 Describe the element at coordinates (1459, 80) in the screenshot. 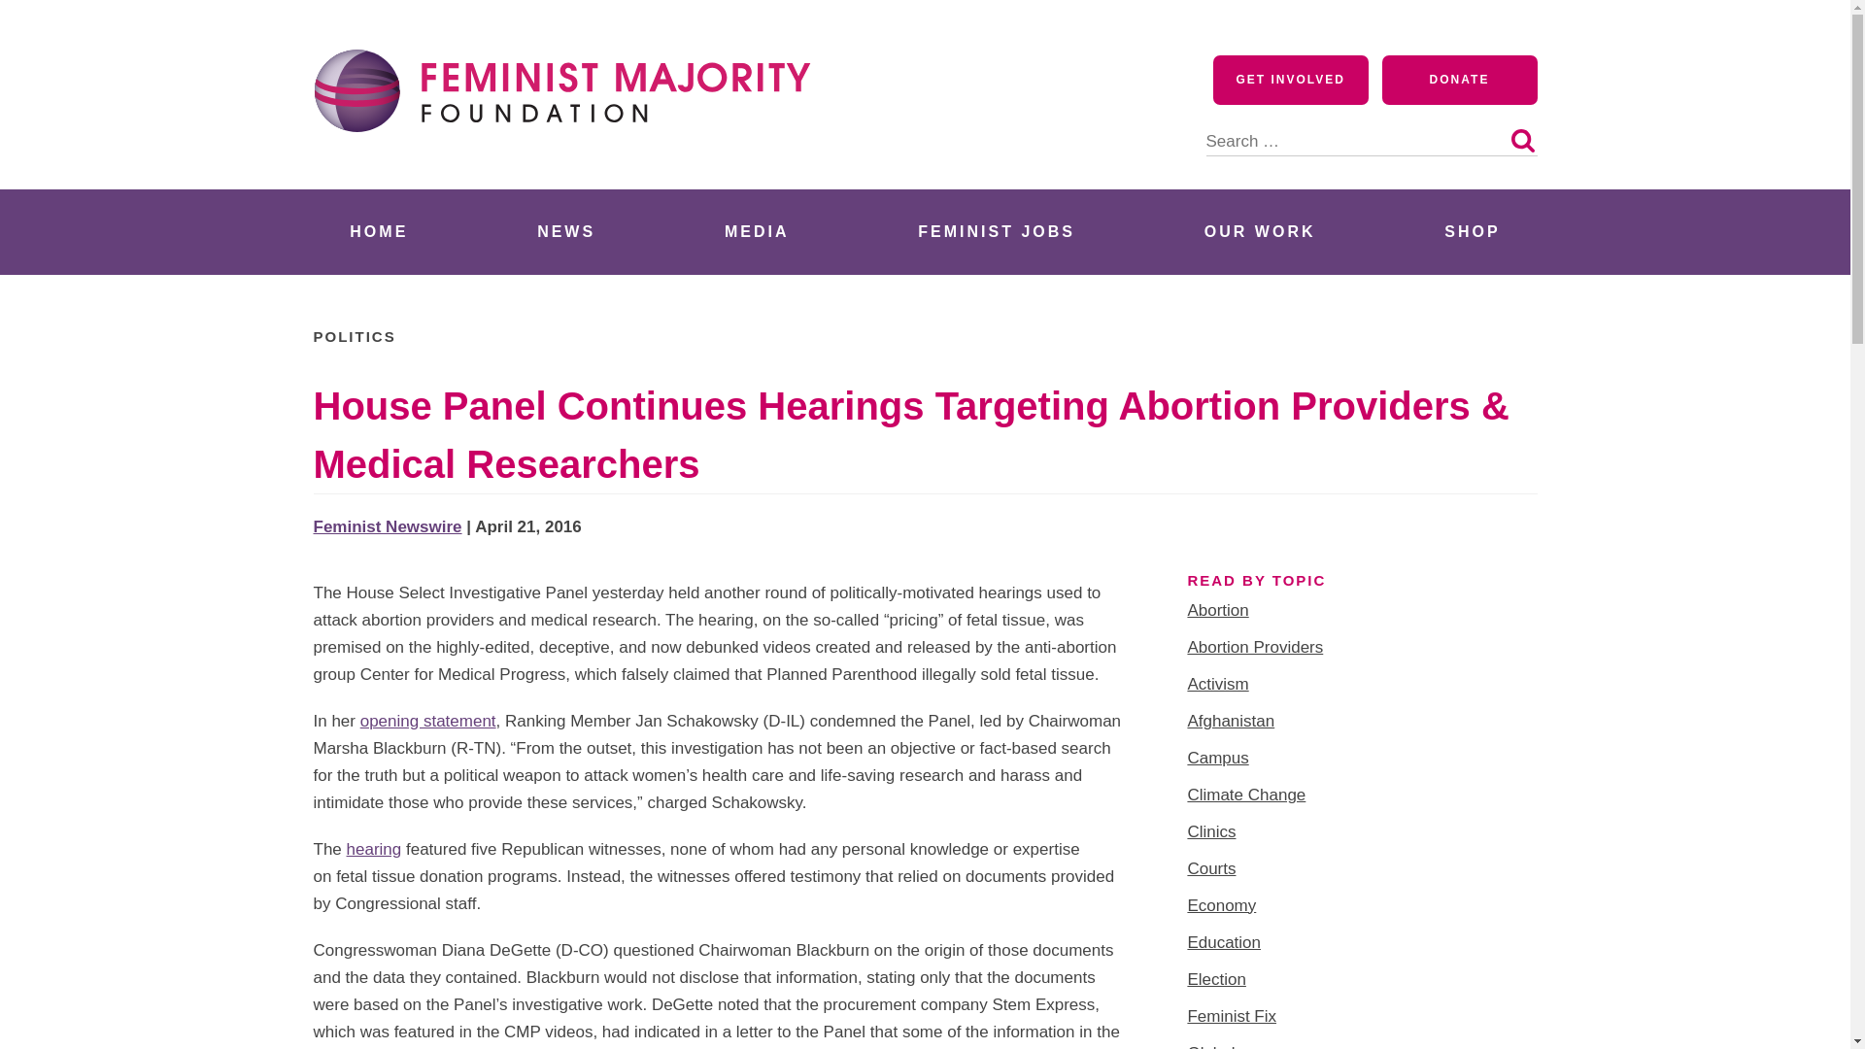

I see `DONATE` at that location.